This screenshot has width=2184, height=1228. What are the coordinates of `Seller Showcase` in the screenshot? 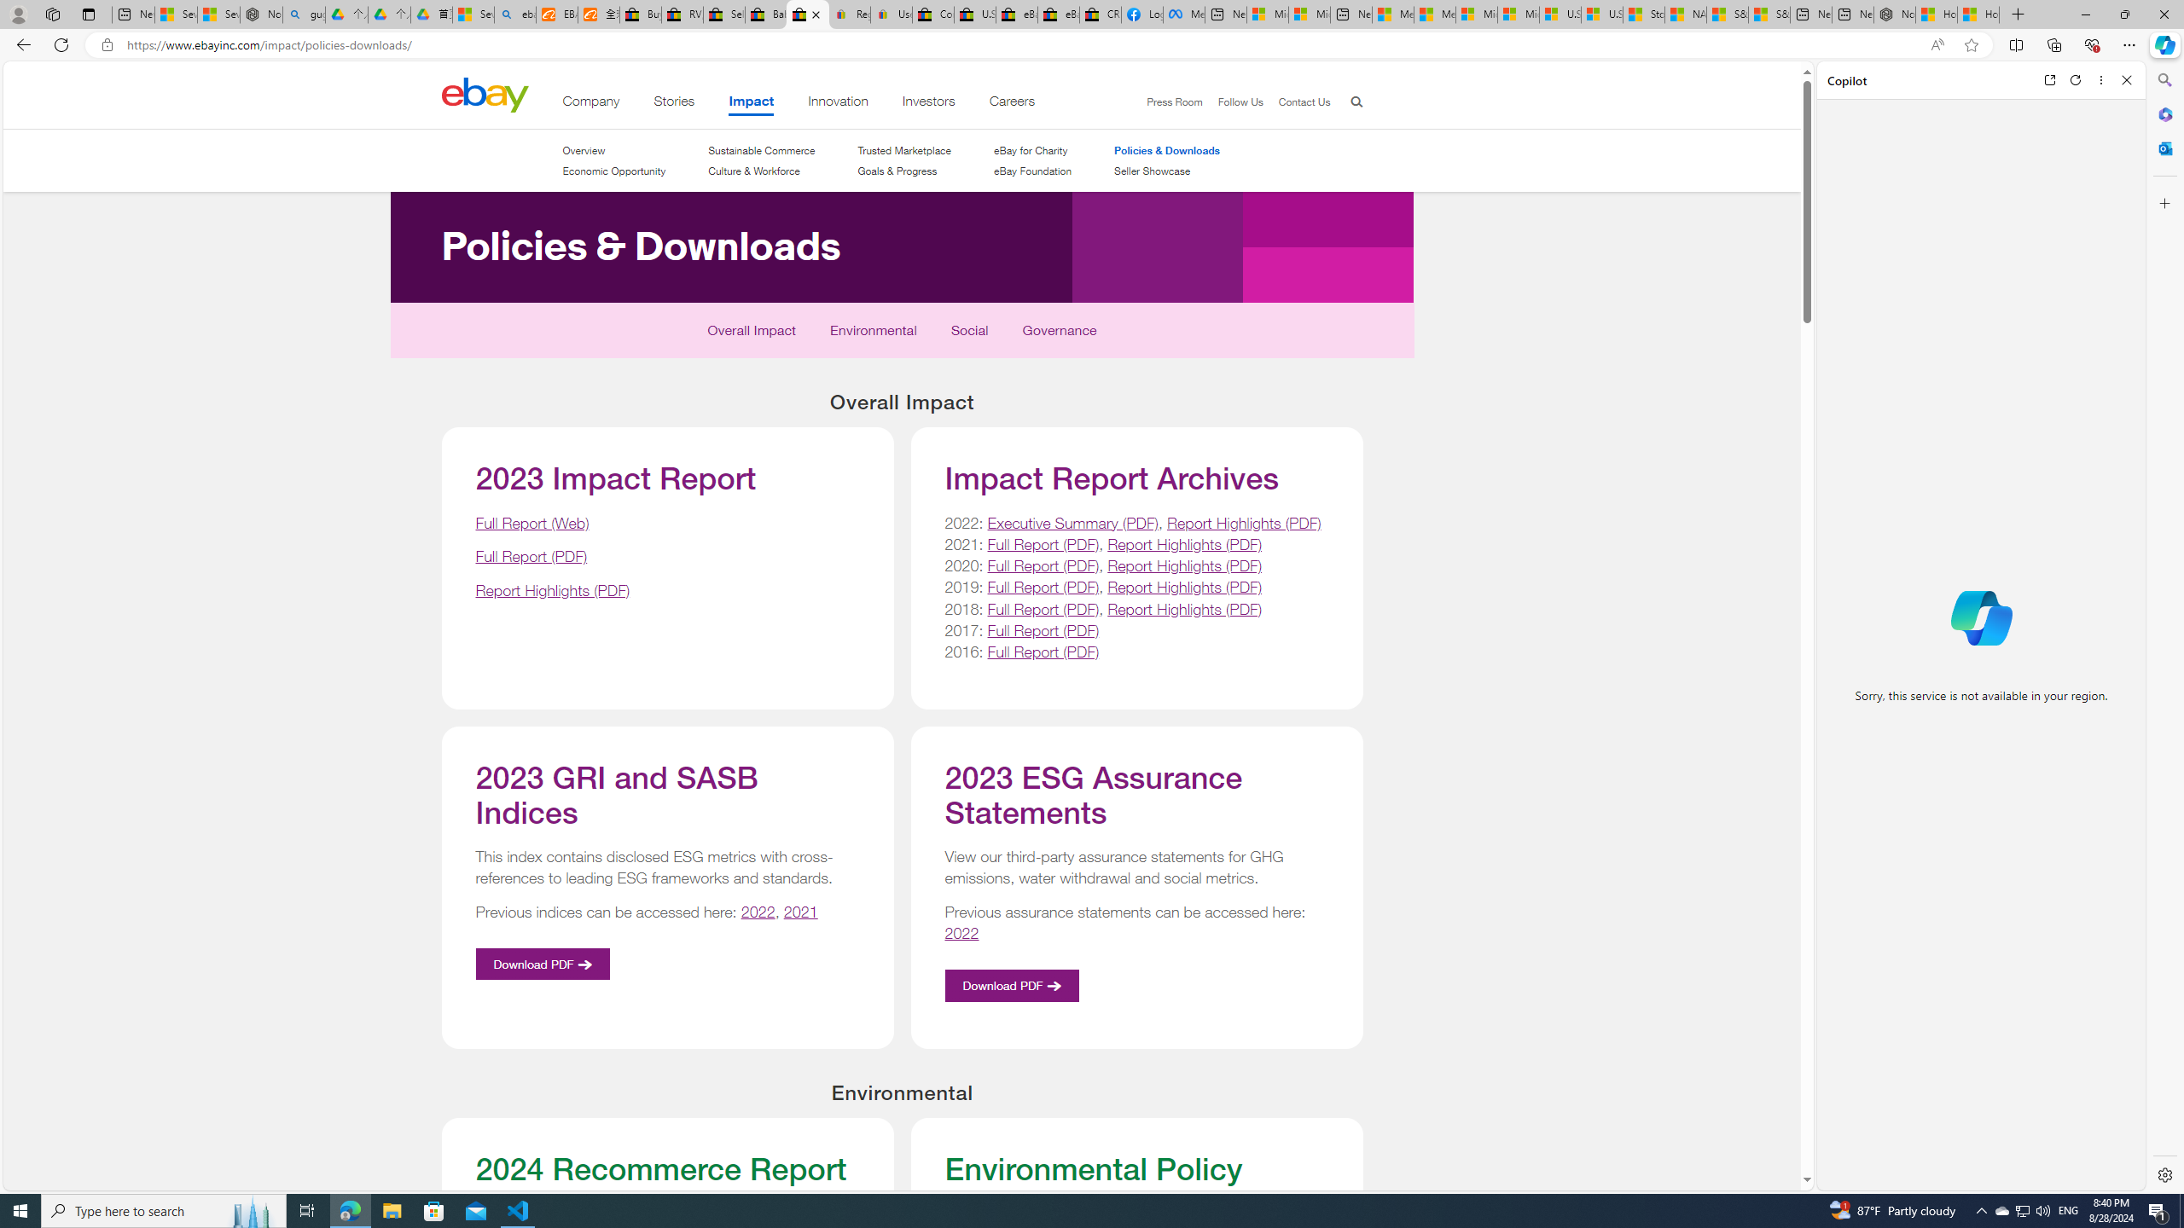 It's located at (1167, 171).